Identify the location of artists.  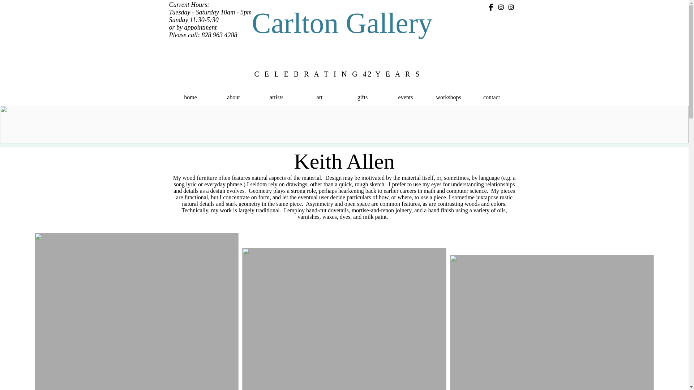
(277, 97).